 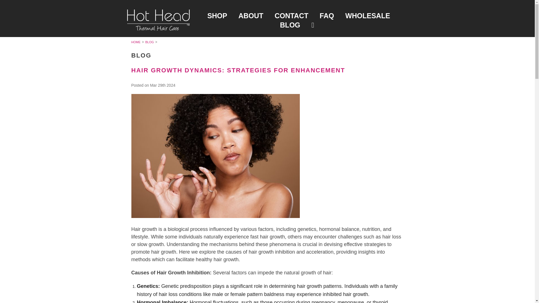 What do you see at coordinates (367, 15) in the screenshot?
I see `WHOLESALE` at bounding box center [367, 15].